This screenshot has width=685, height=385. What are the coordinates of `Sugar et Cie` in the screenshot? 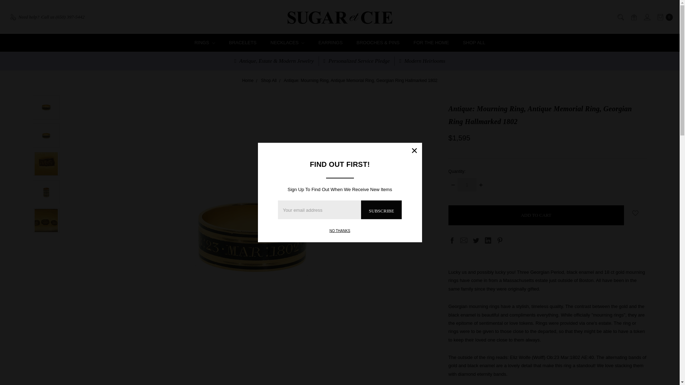 It's located at (340, 17).